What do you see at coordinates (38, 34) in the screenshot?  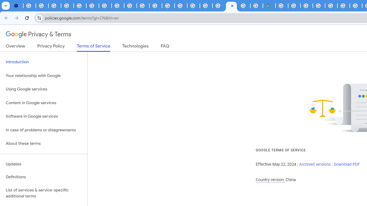 I see `Privacy & Terms` at bounding box center [38, 34].